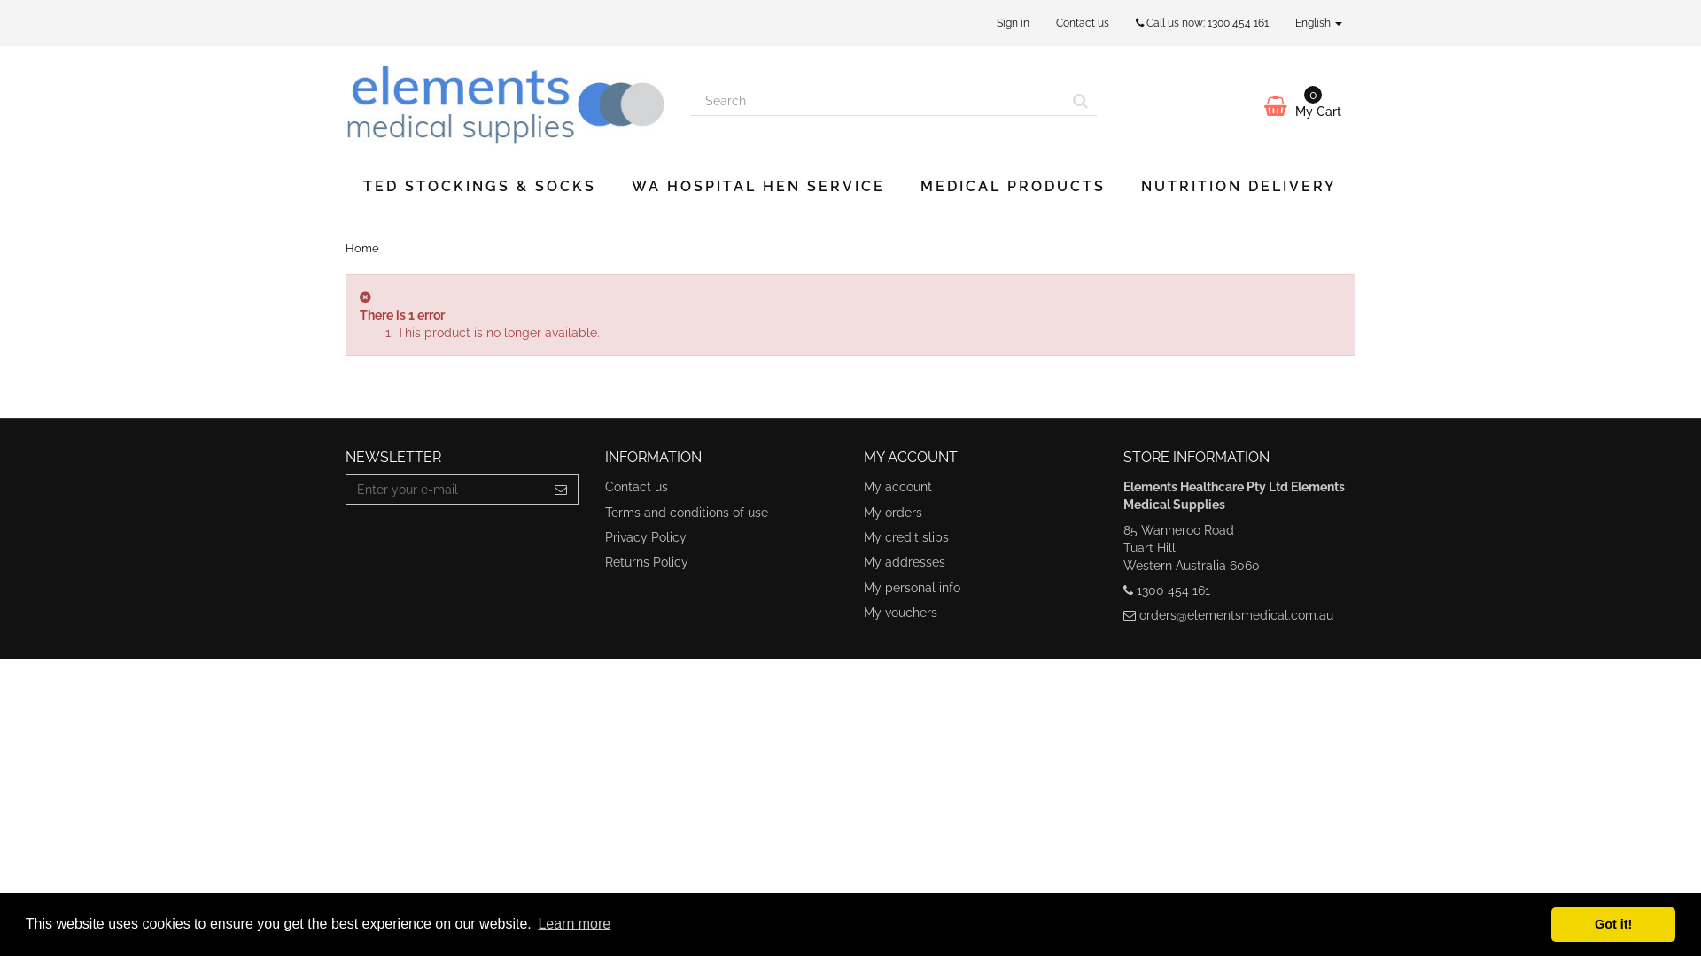 The height and width of the screenshot is (956, 1701). What do you see at coordinates (898, 487) in the screenshot?
I see `My account` at bounding box center [898, 487].